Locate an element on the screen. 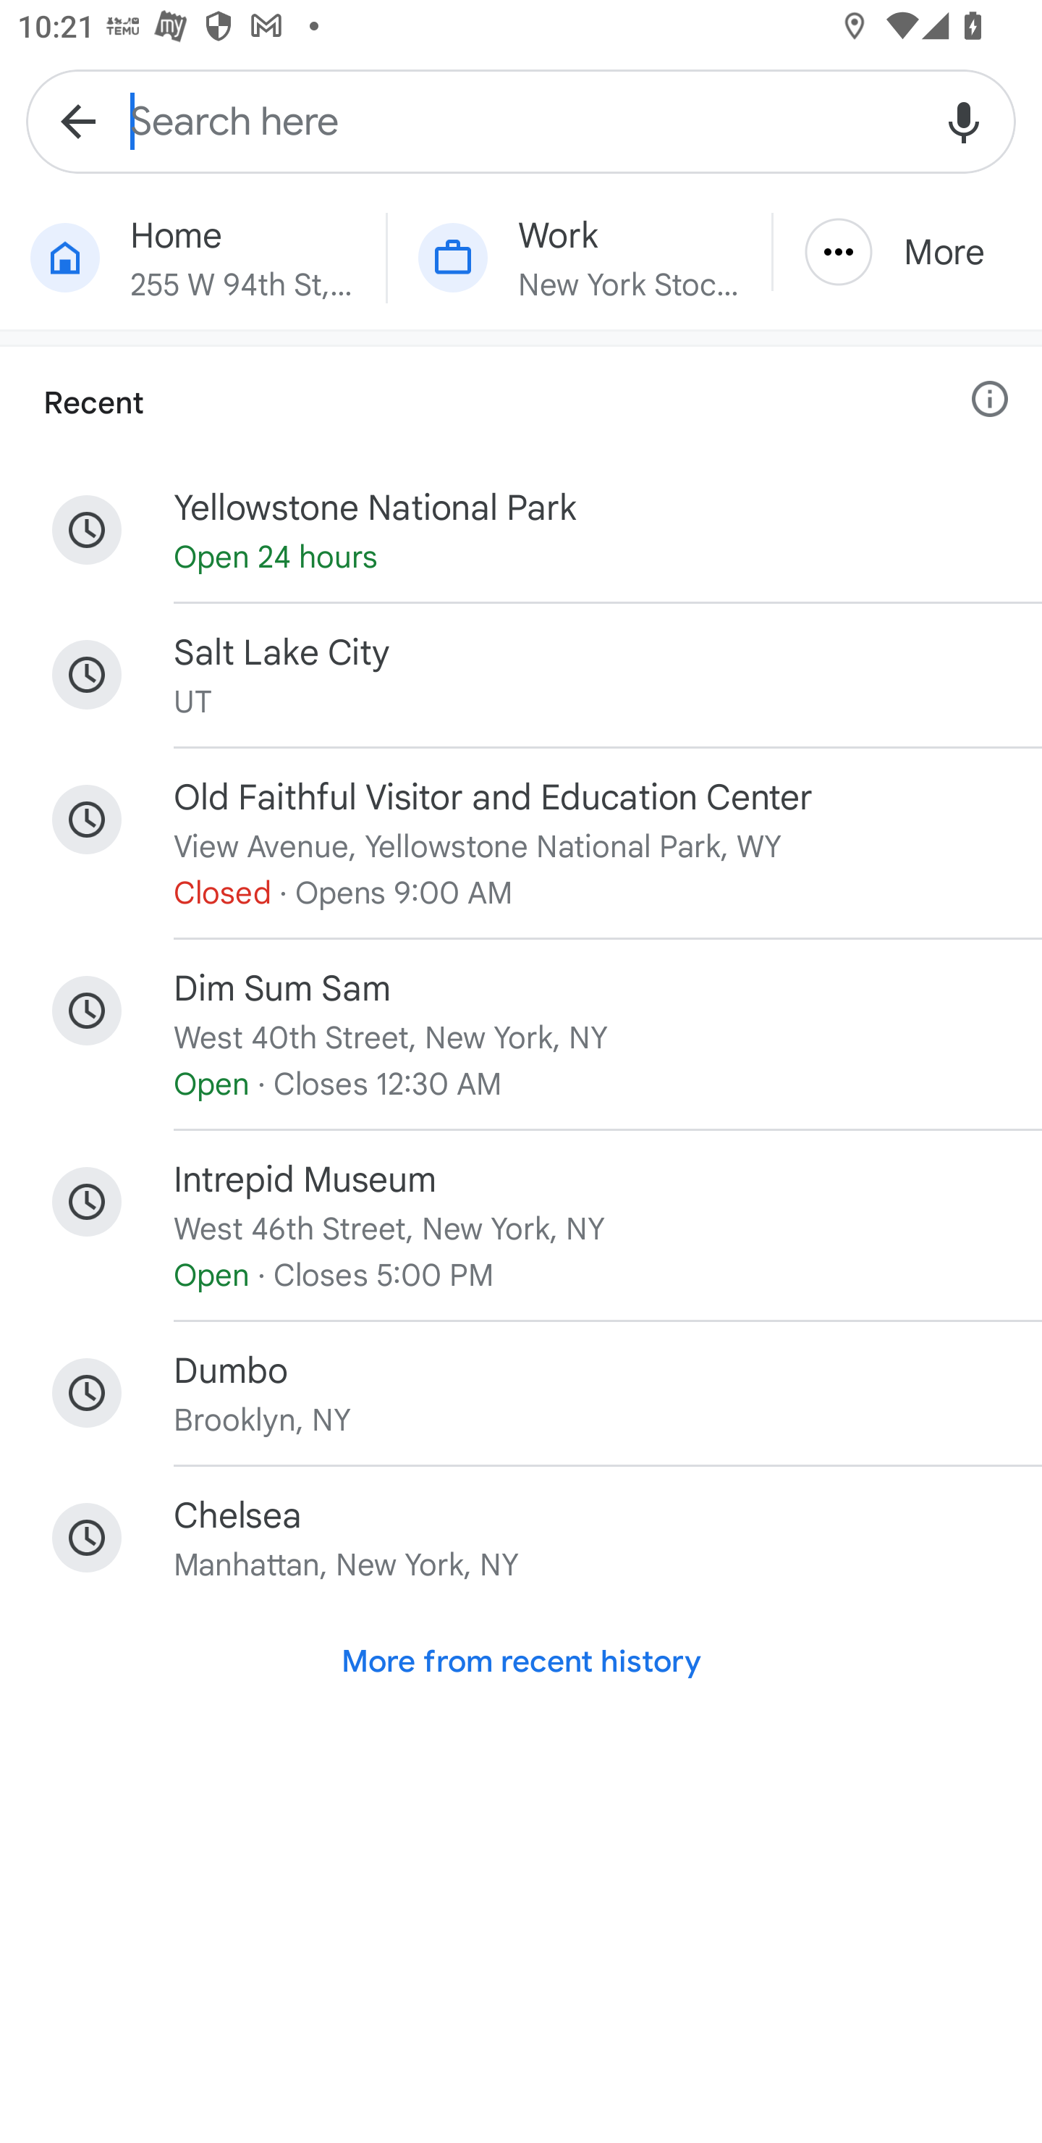 The image size is (1042, 2143). Salt Lake City UT is located at coordinates (521, 675).